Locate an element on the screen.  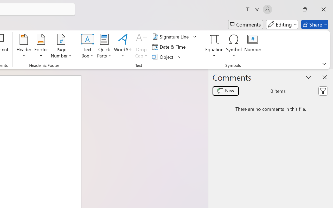
Header is located at coordinates (24, 47).